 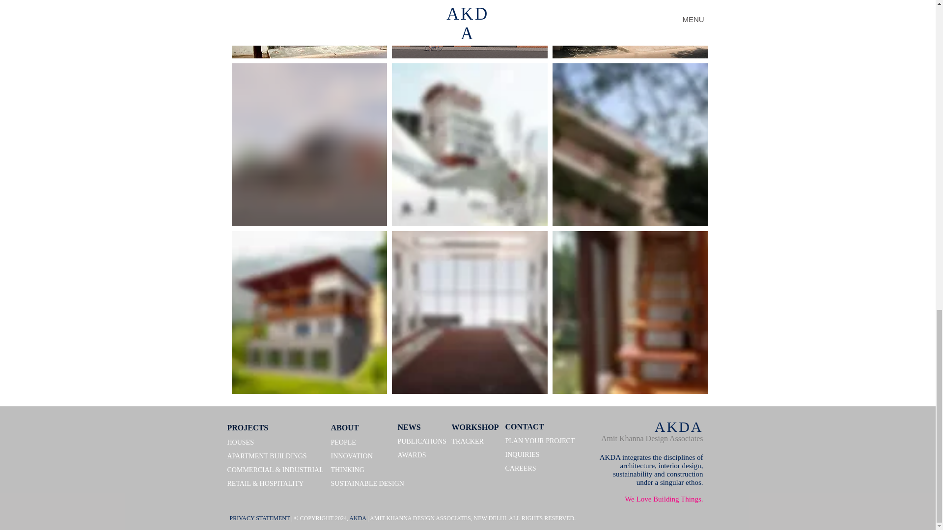 I want to click on THINKING, so click(x=347, y=470).